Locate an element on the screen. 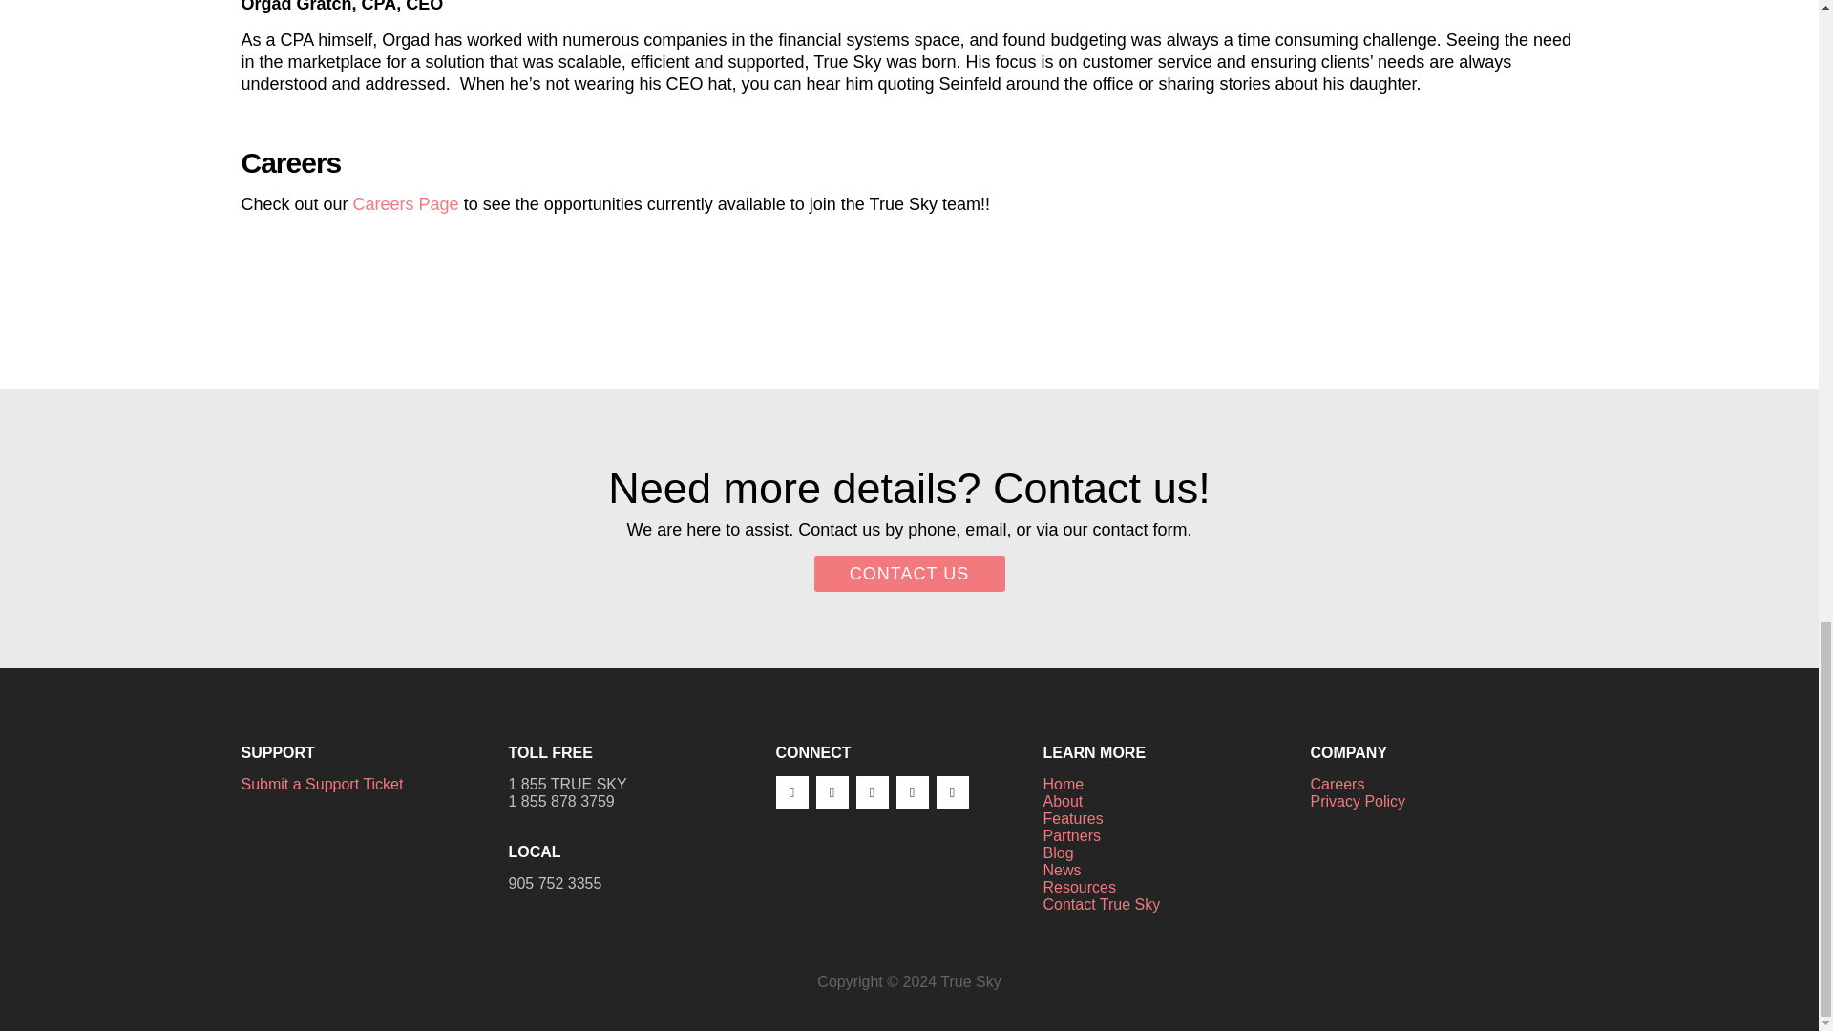 Image resolution: width=1833 pixels, height=1031 pixels. Twitter is located at coordinates (831, 792).